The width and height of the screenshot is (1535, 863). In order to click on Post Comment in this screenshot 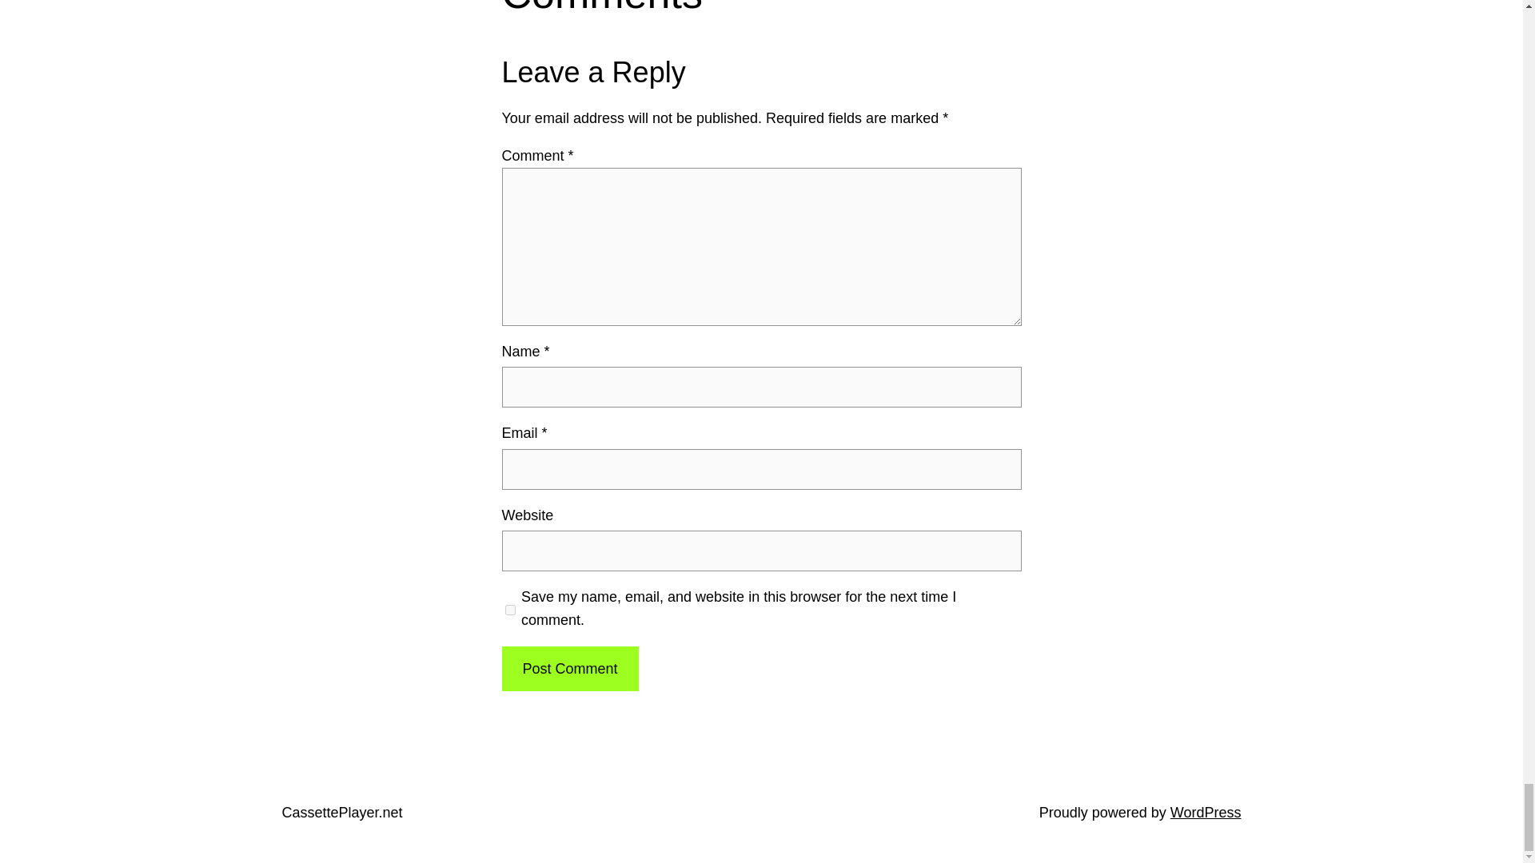, I will do `click(569, 669)`.